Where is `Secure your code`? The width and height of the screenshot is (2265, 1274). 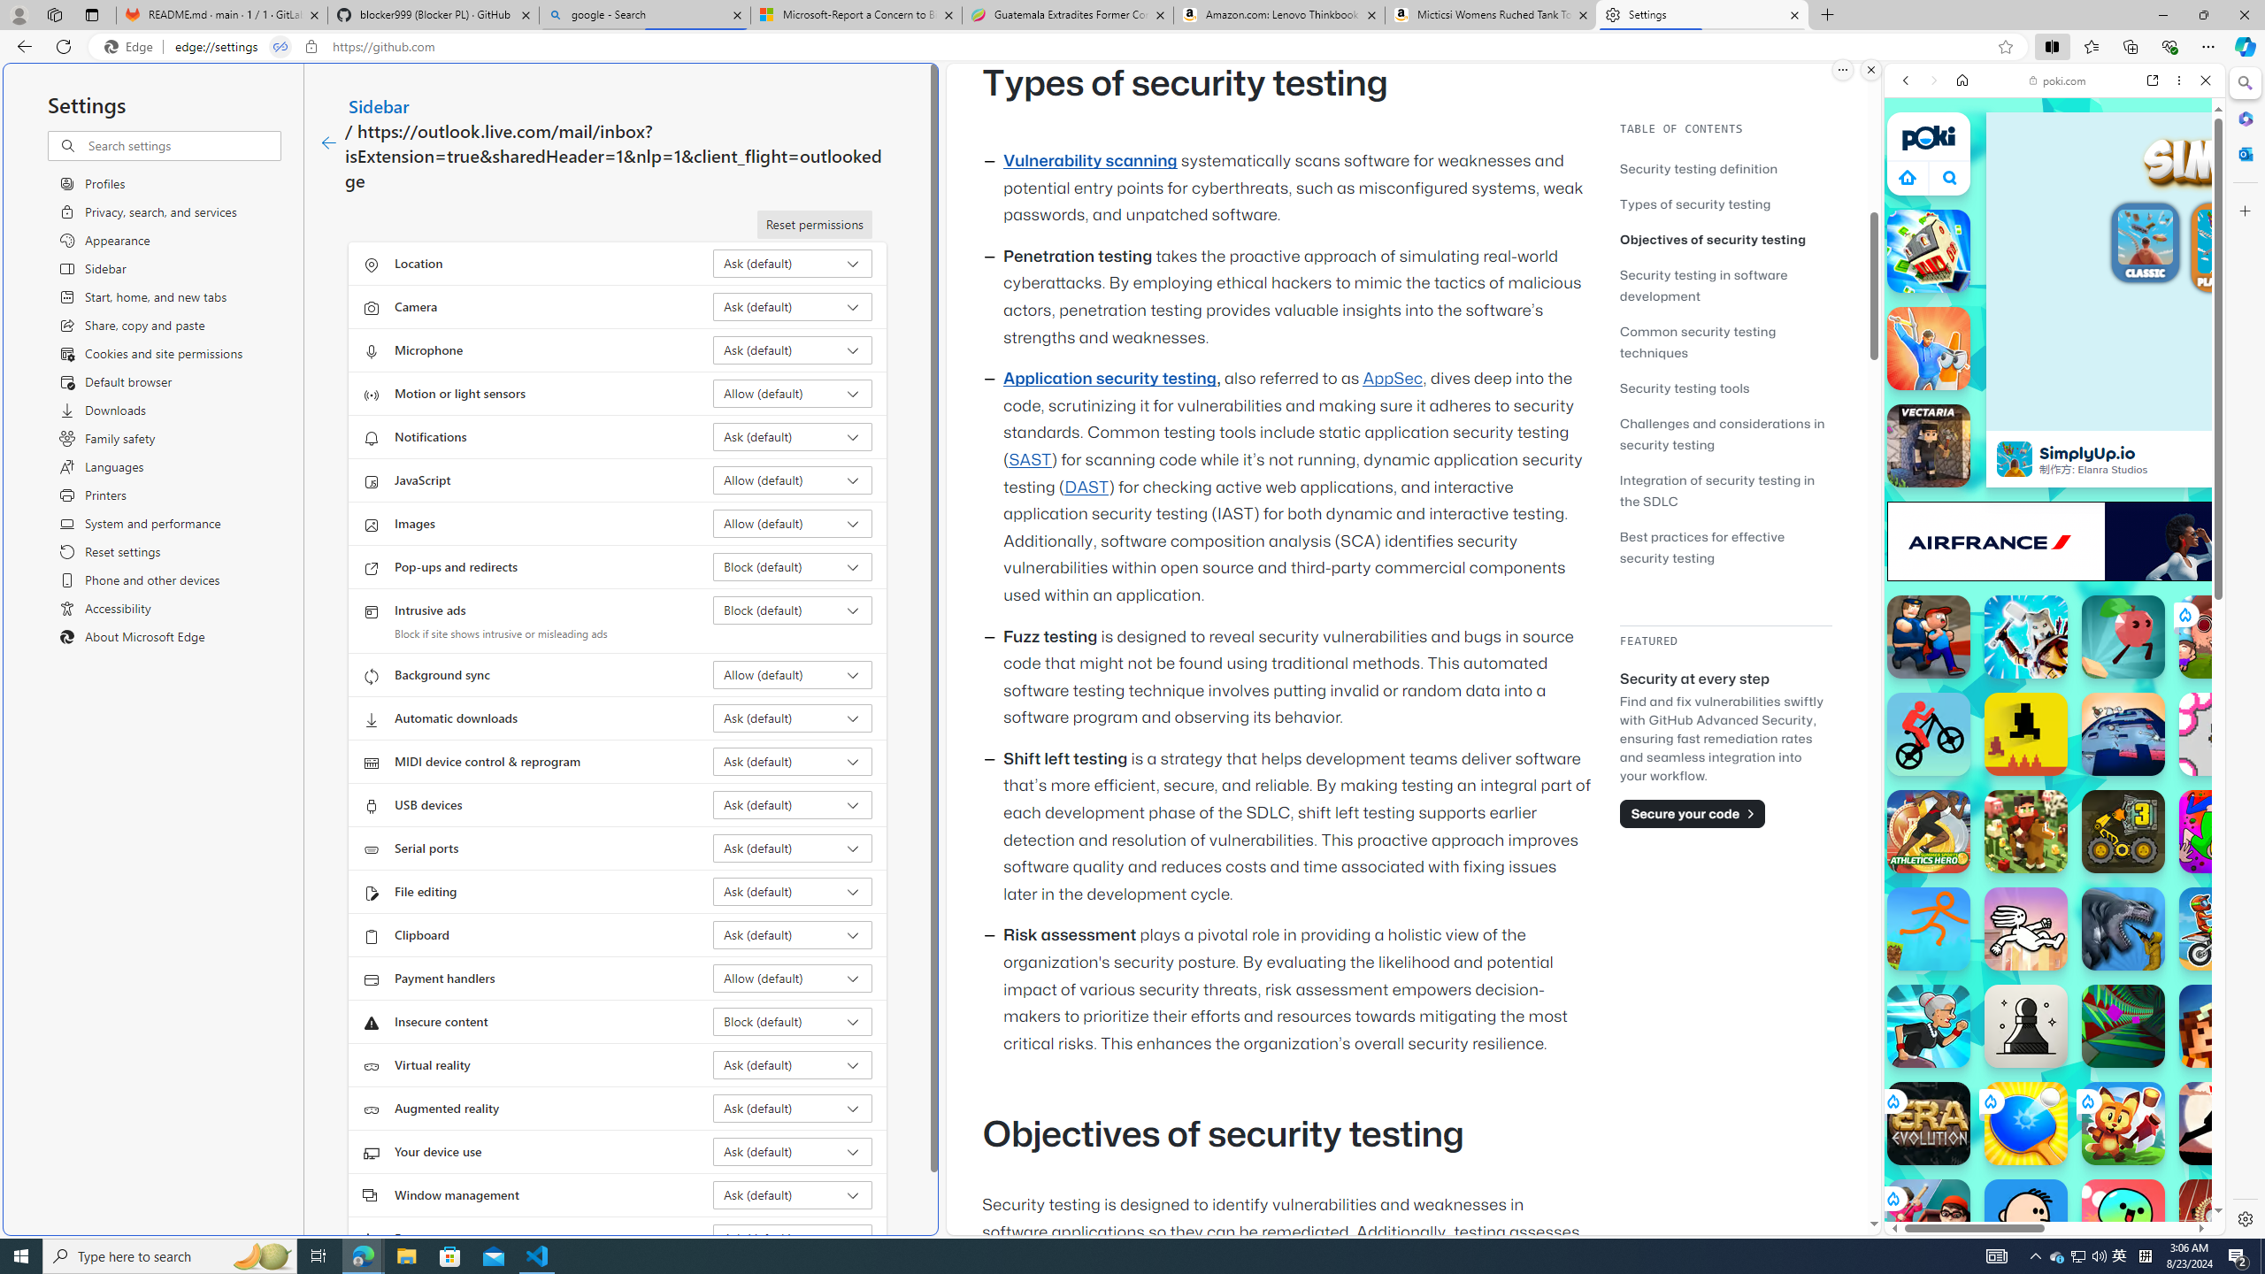 Secure your code is located at coordinates (1693, 813).